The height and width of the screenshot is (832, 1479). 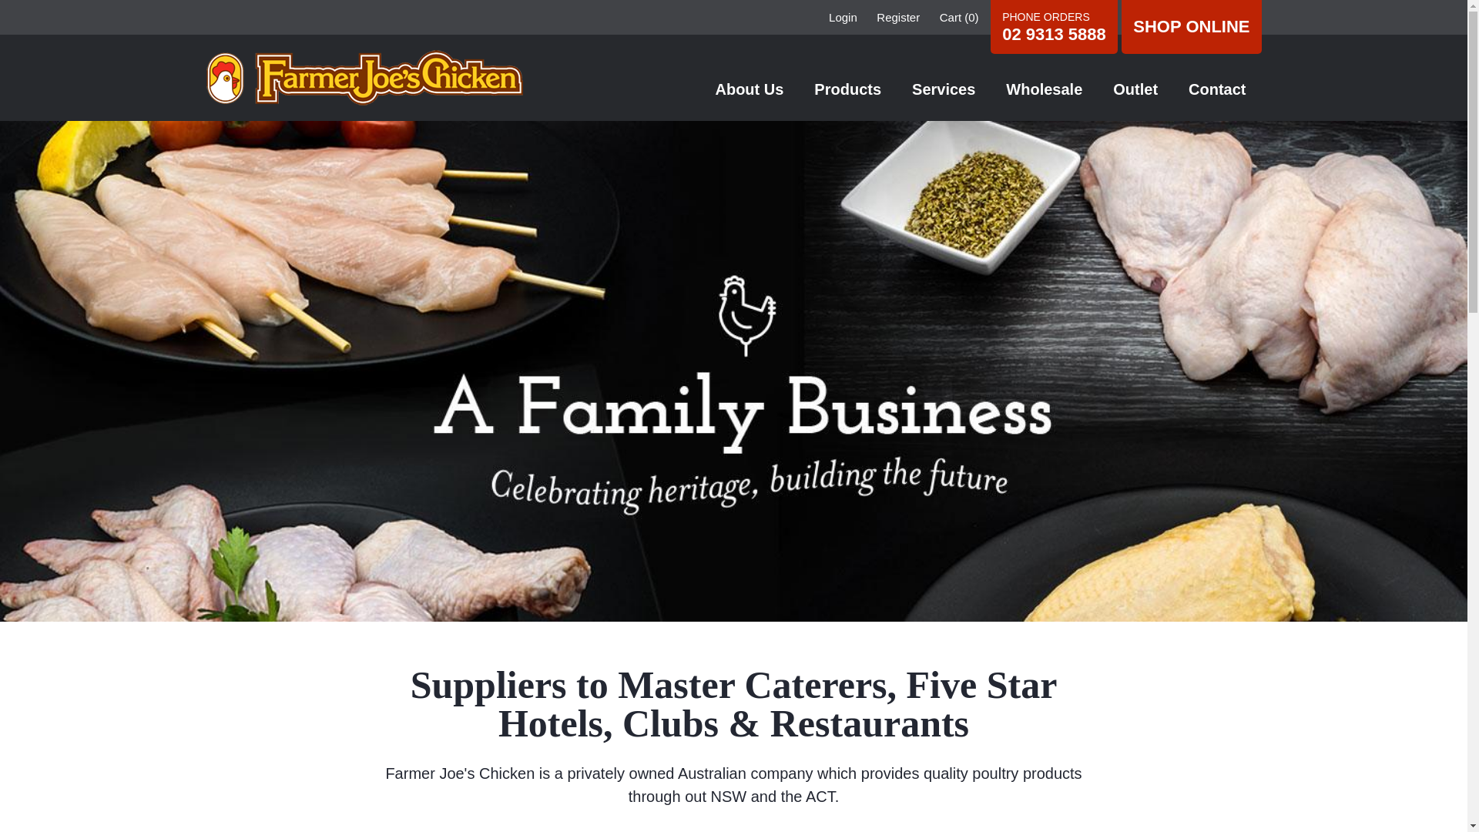 What do you see at coordinates (898, 17) in the screenshot?
I see `Register` at bounding box center [898, 17].